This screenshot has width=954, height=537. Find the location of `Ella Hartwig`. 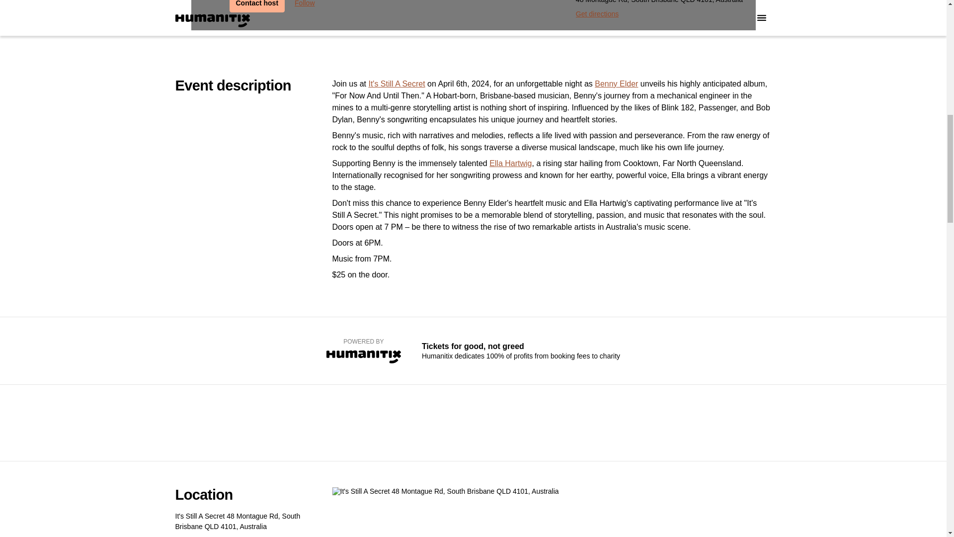

Ella Hartwig is located at coordinates (510, 163).